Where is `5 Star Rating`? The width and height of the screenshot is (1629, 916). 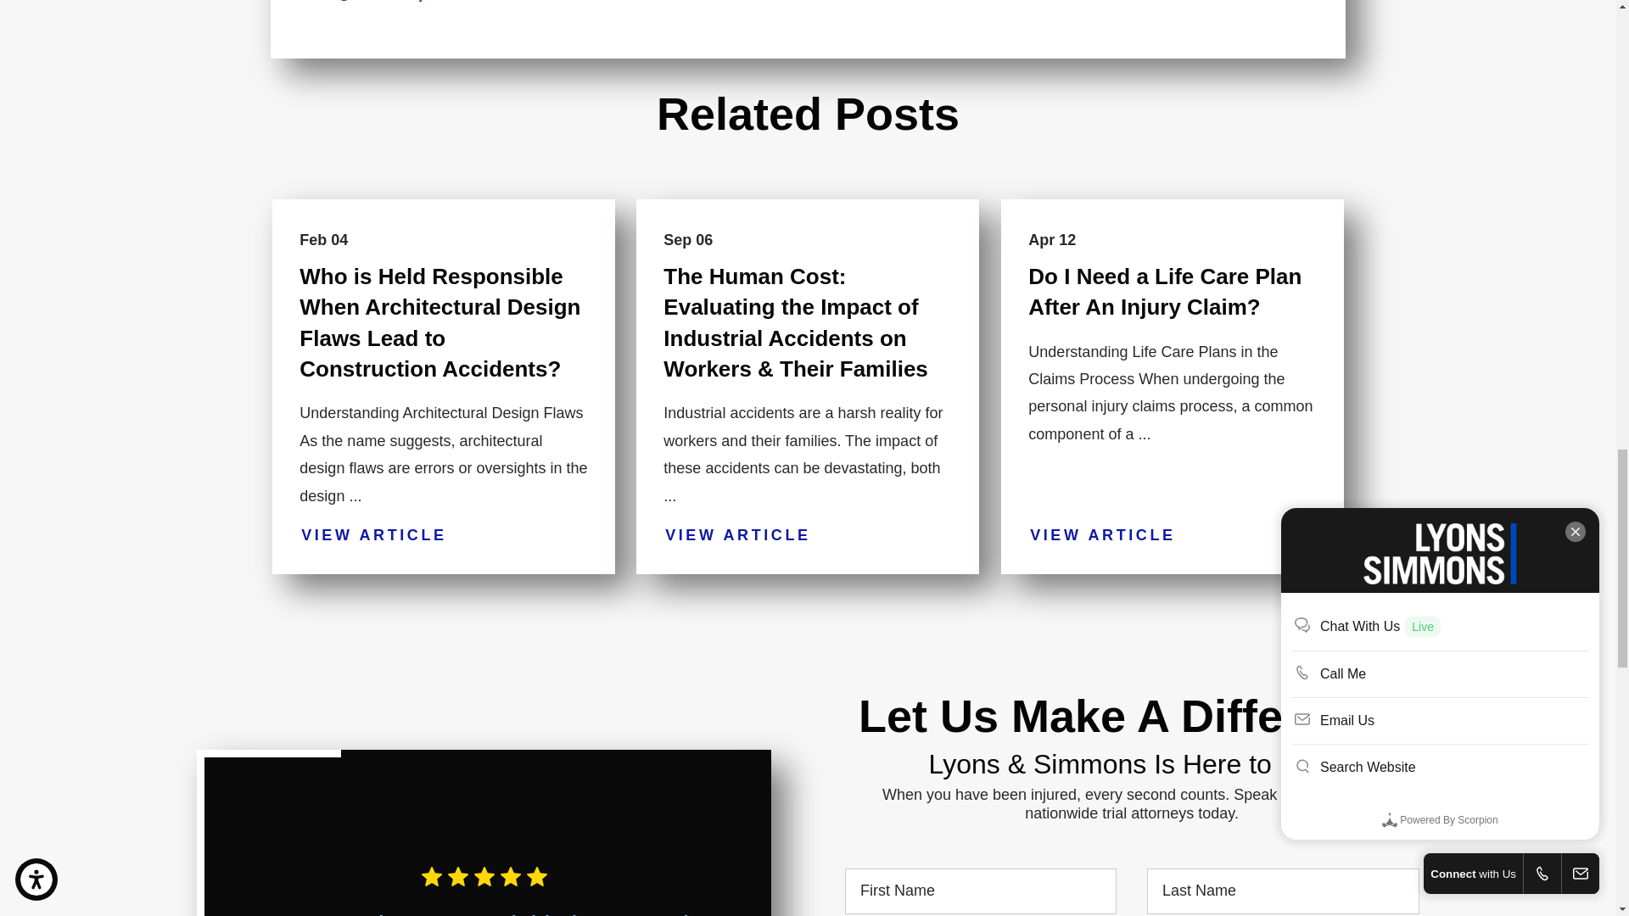
5 Star Rating is located at coordinates (945, 865).